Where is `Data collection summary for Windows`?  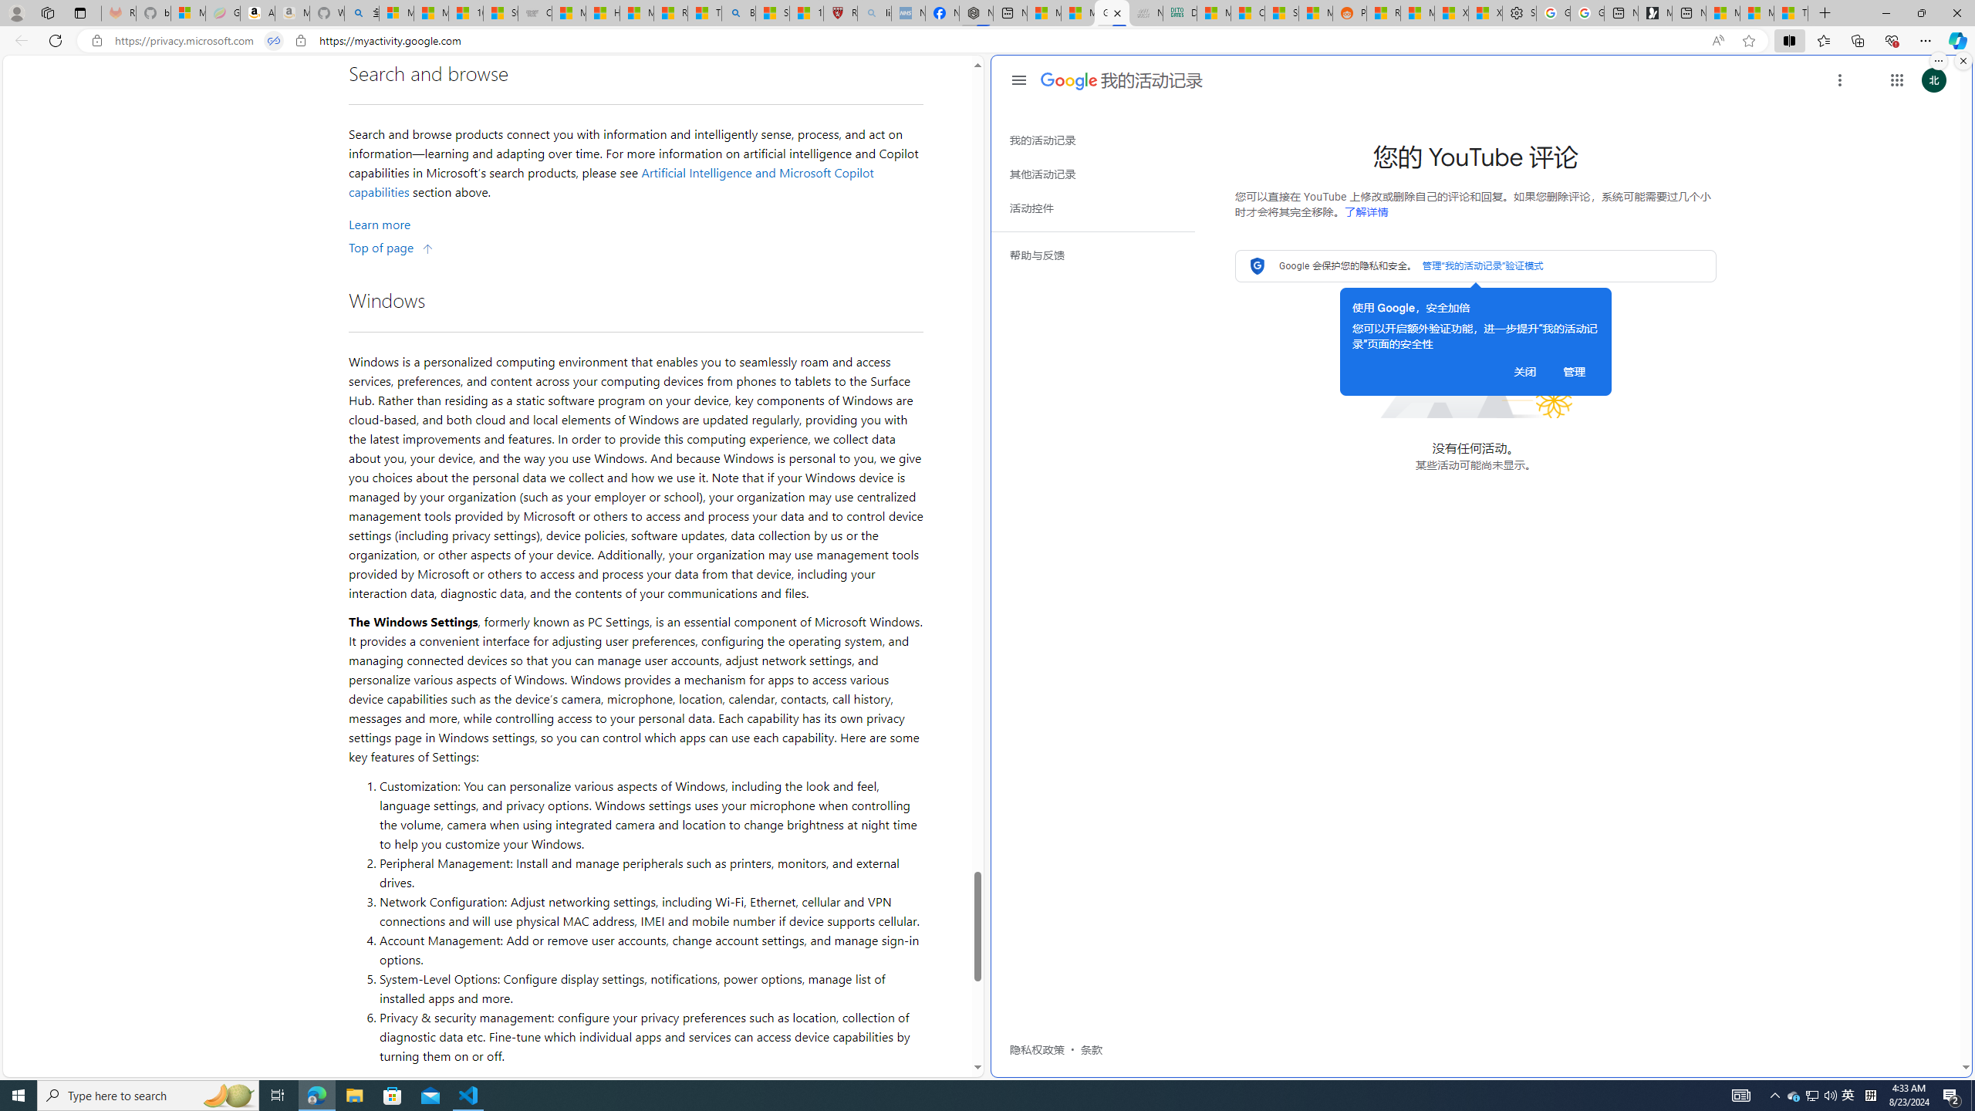 Data collection summary for Windows is located at coordinates (781, 1085).